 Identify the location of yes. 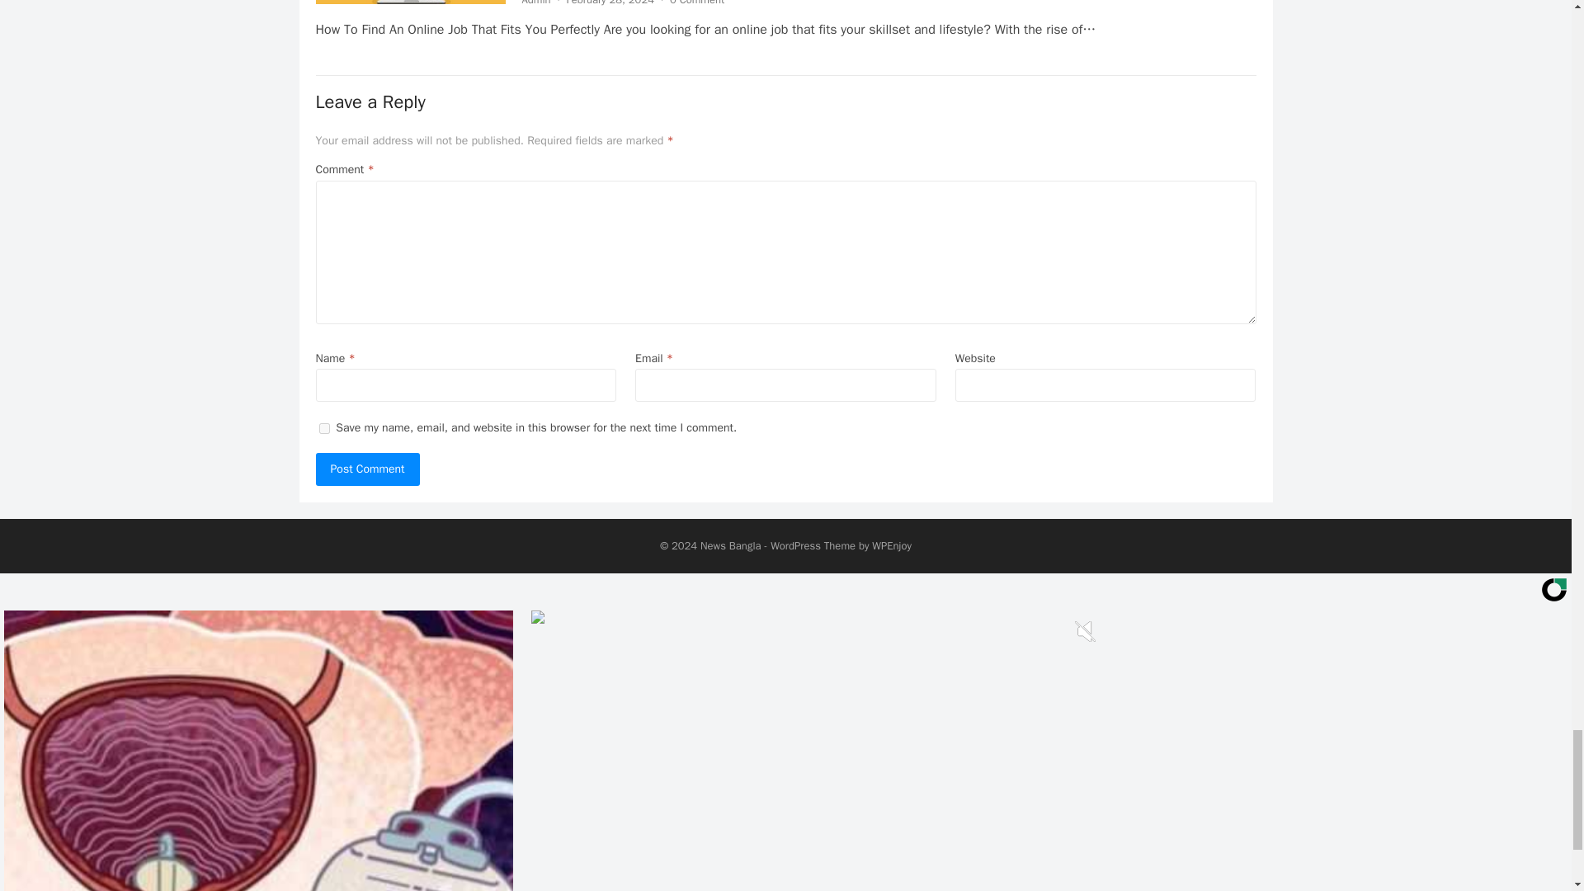
(323, 428).